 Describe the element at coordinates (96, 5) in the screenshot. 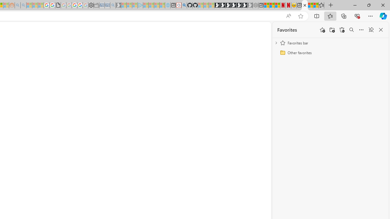

I see `Wallet - Sleeping` at that location.